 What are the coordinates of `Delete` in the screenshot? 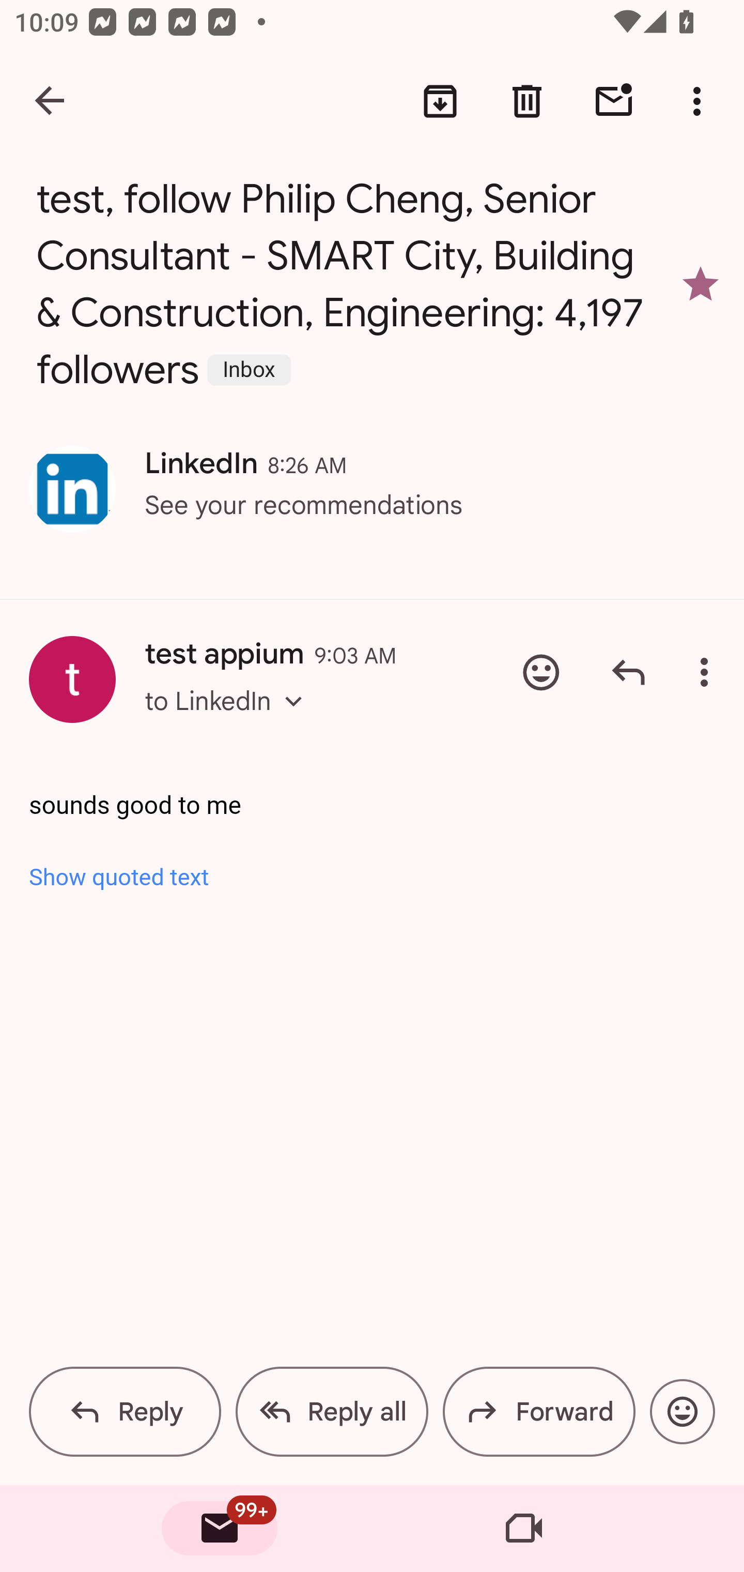 It's located at (527, 101).